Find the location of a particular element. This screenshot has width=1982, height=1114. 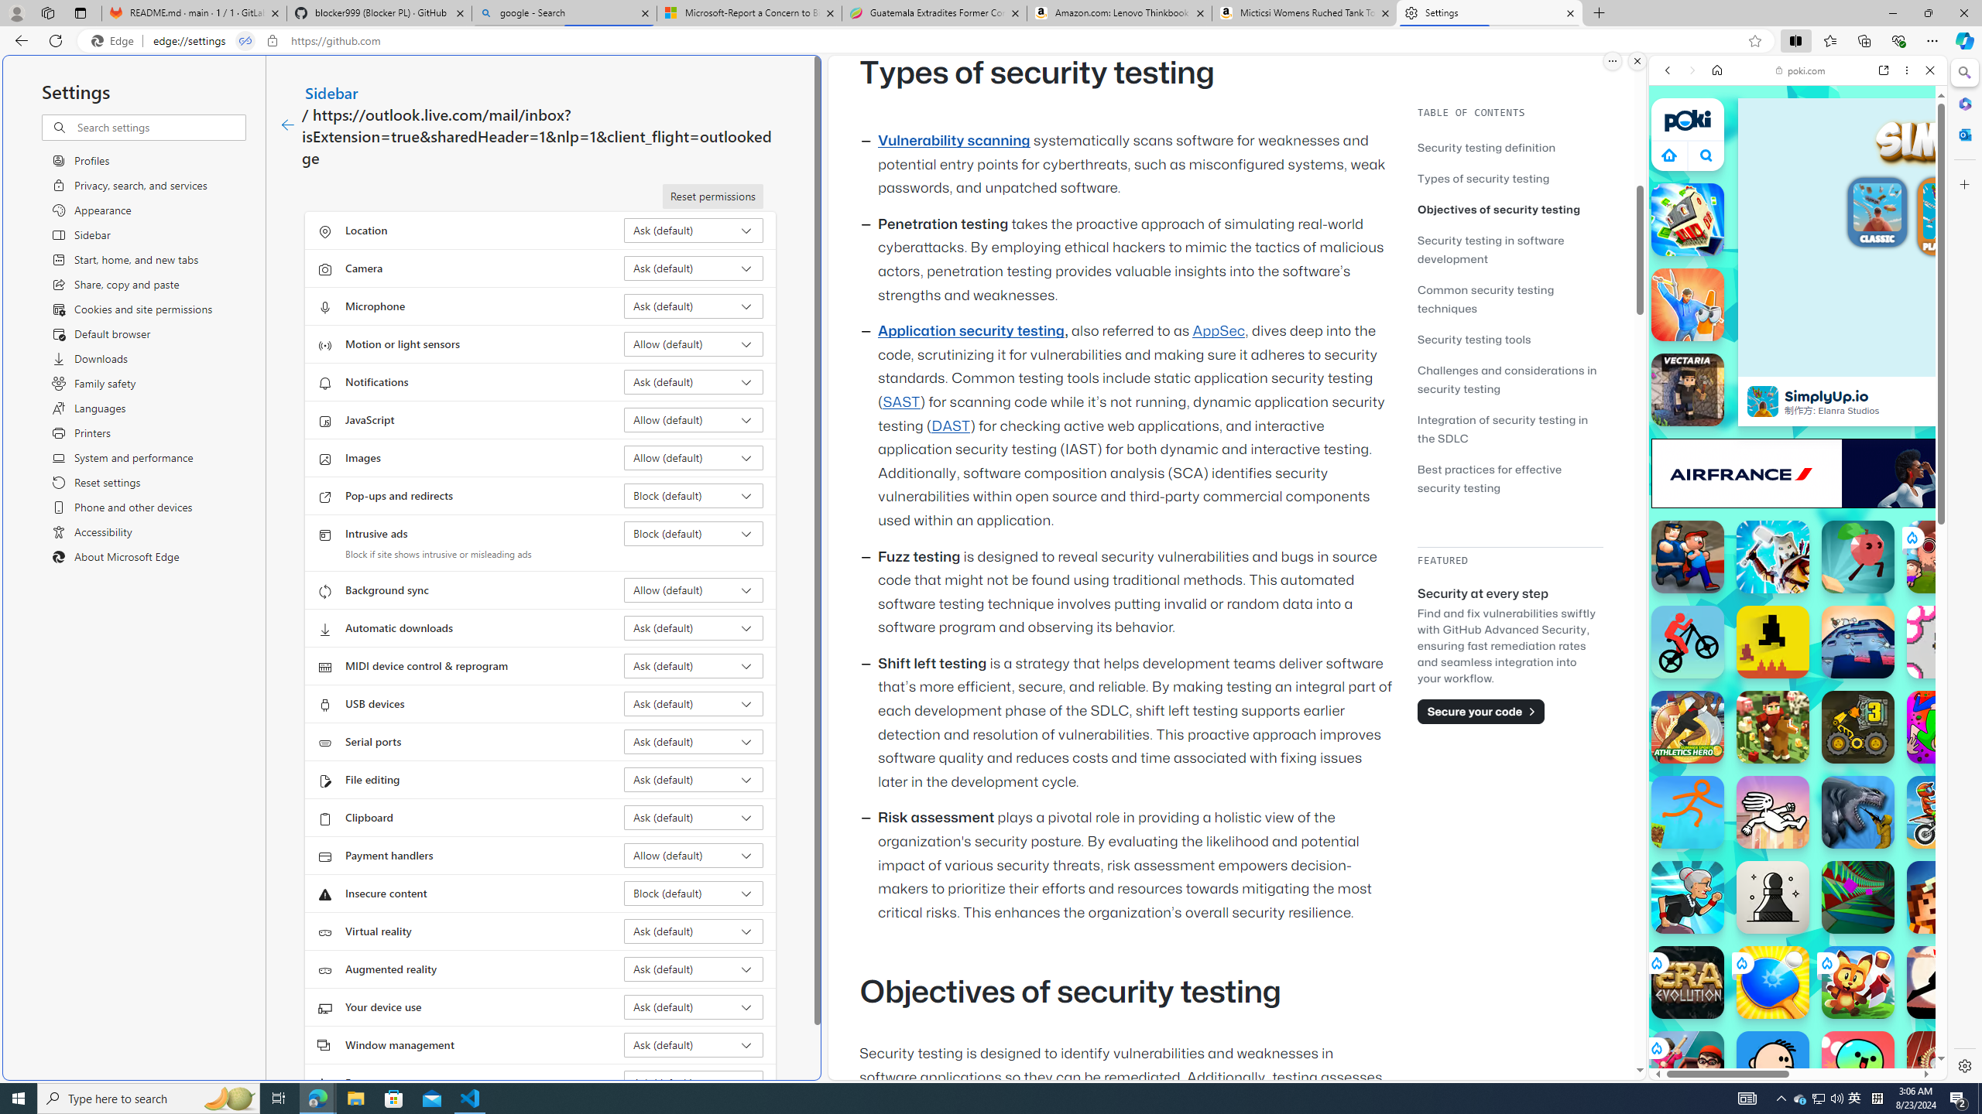

Vectaria.io is located at coordinates (1688, 390).